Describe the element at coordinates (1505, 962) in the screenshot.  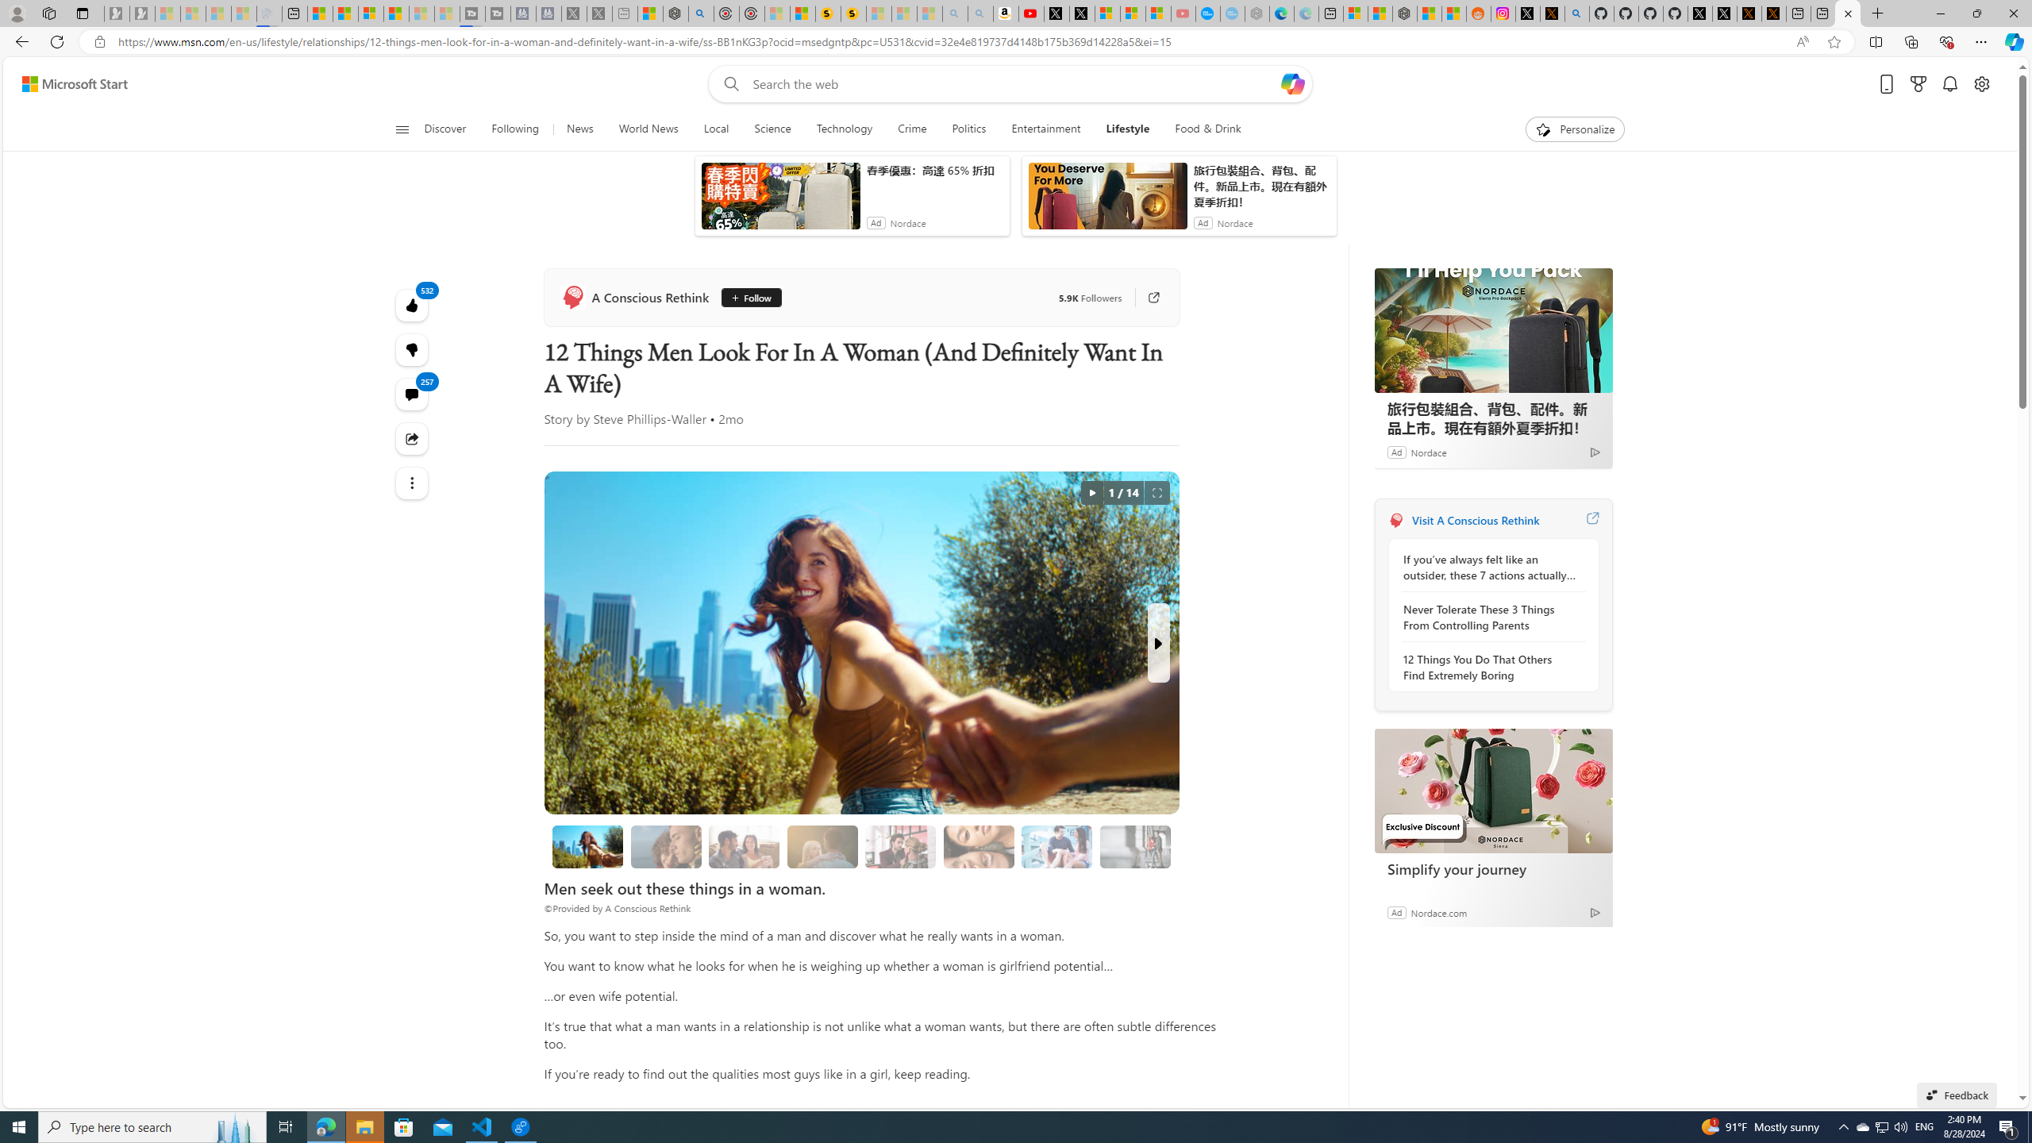
I see `Launch Edge` at that location.